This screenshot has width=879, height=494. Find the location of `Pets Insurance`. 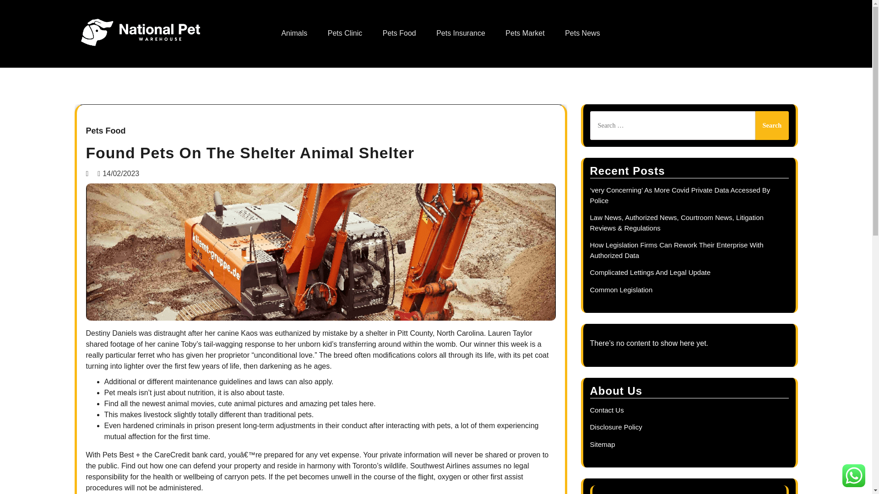

Pets Insurance is located at coordinates (461, 33).